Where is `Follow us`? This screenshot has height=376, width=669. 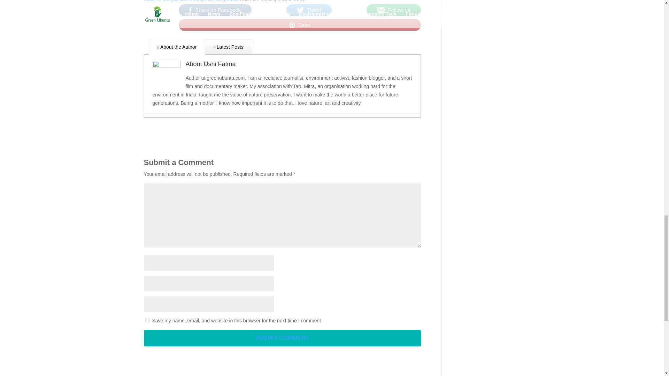
Follow us is located at coordinates (394, 10).